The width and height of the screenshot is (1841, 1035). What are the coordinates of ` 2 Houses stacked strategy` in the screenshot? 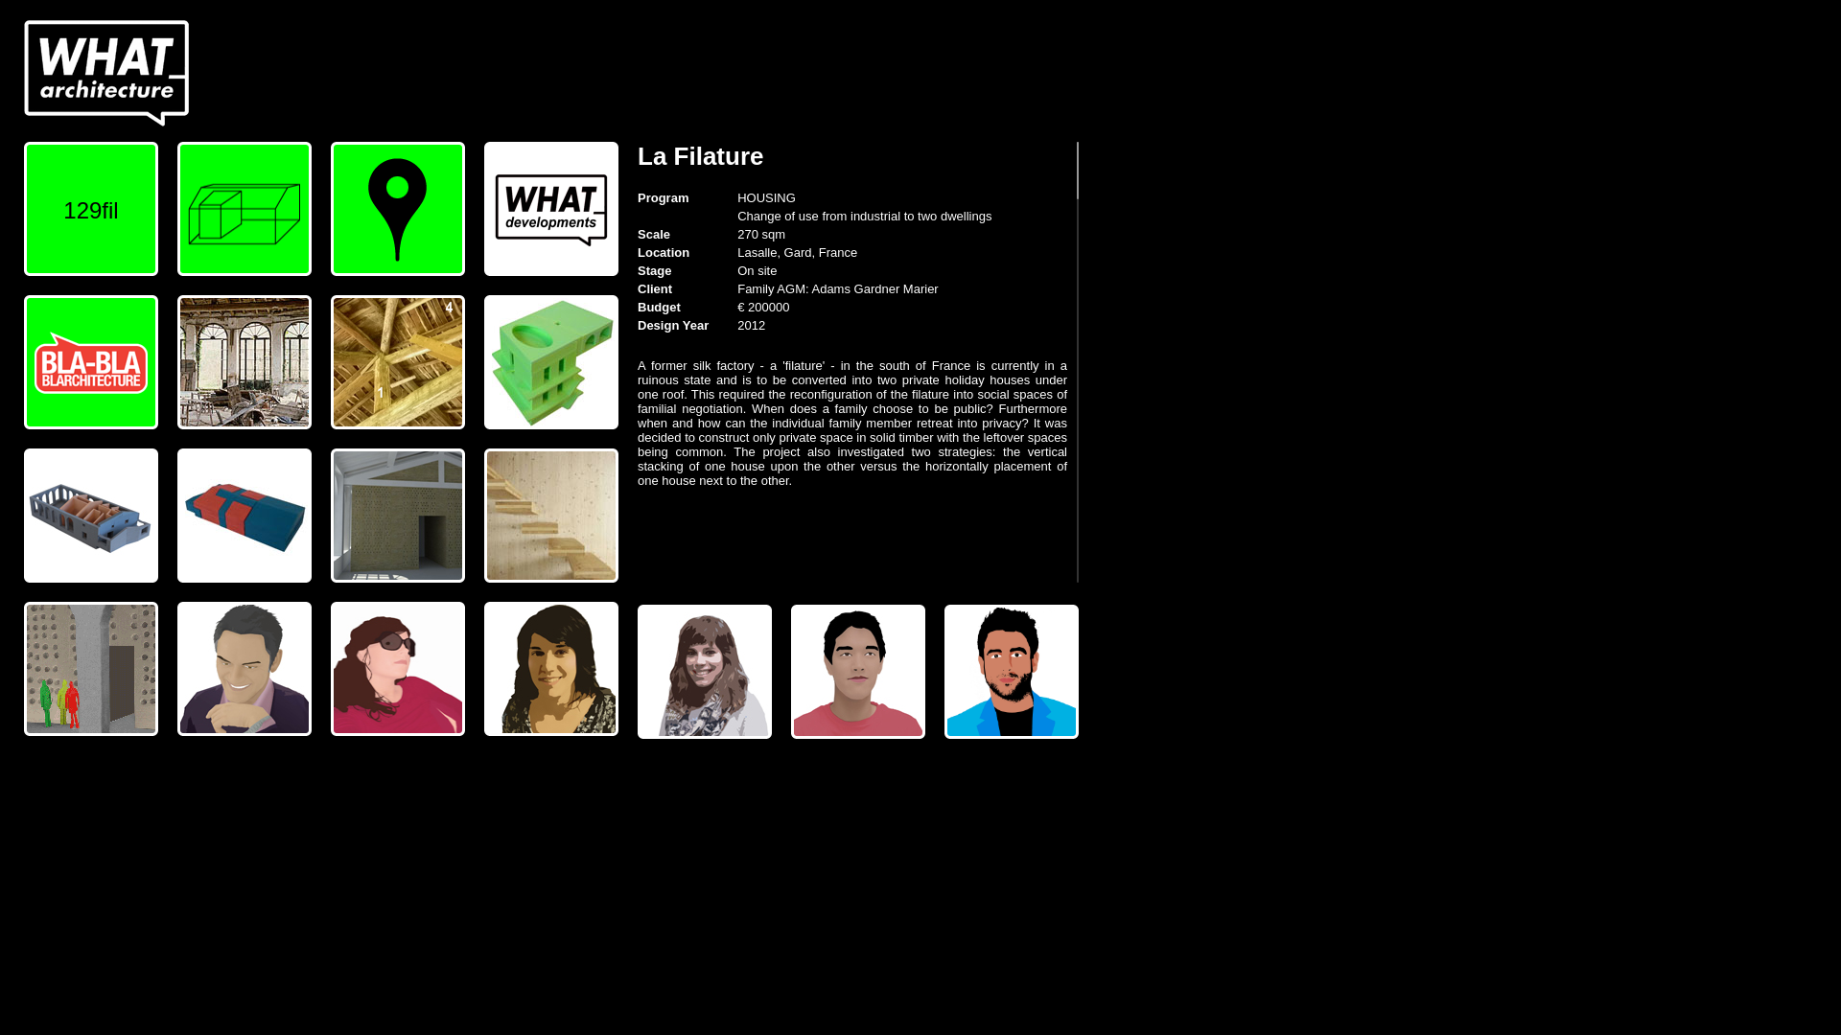 It's located at (550, 362).